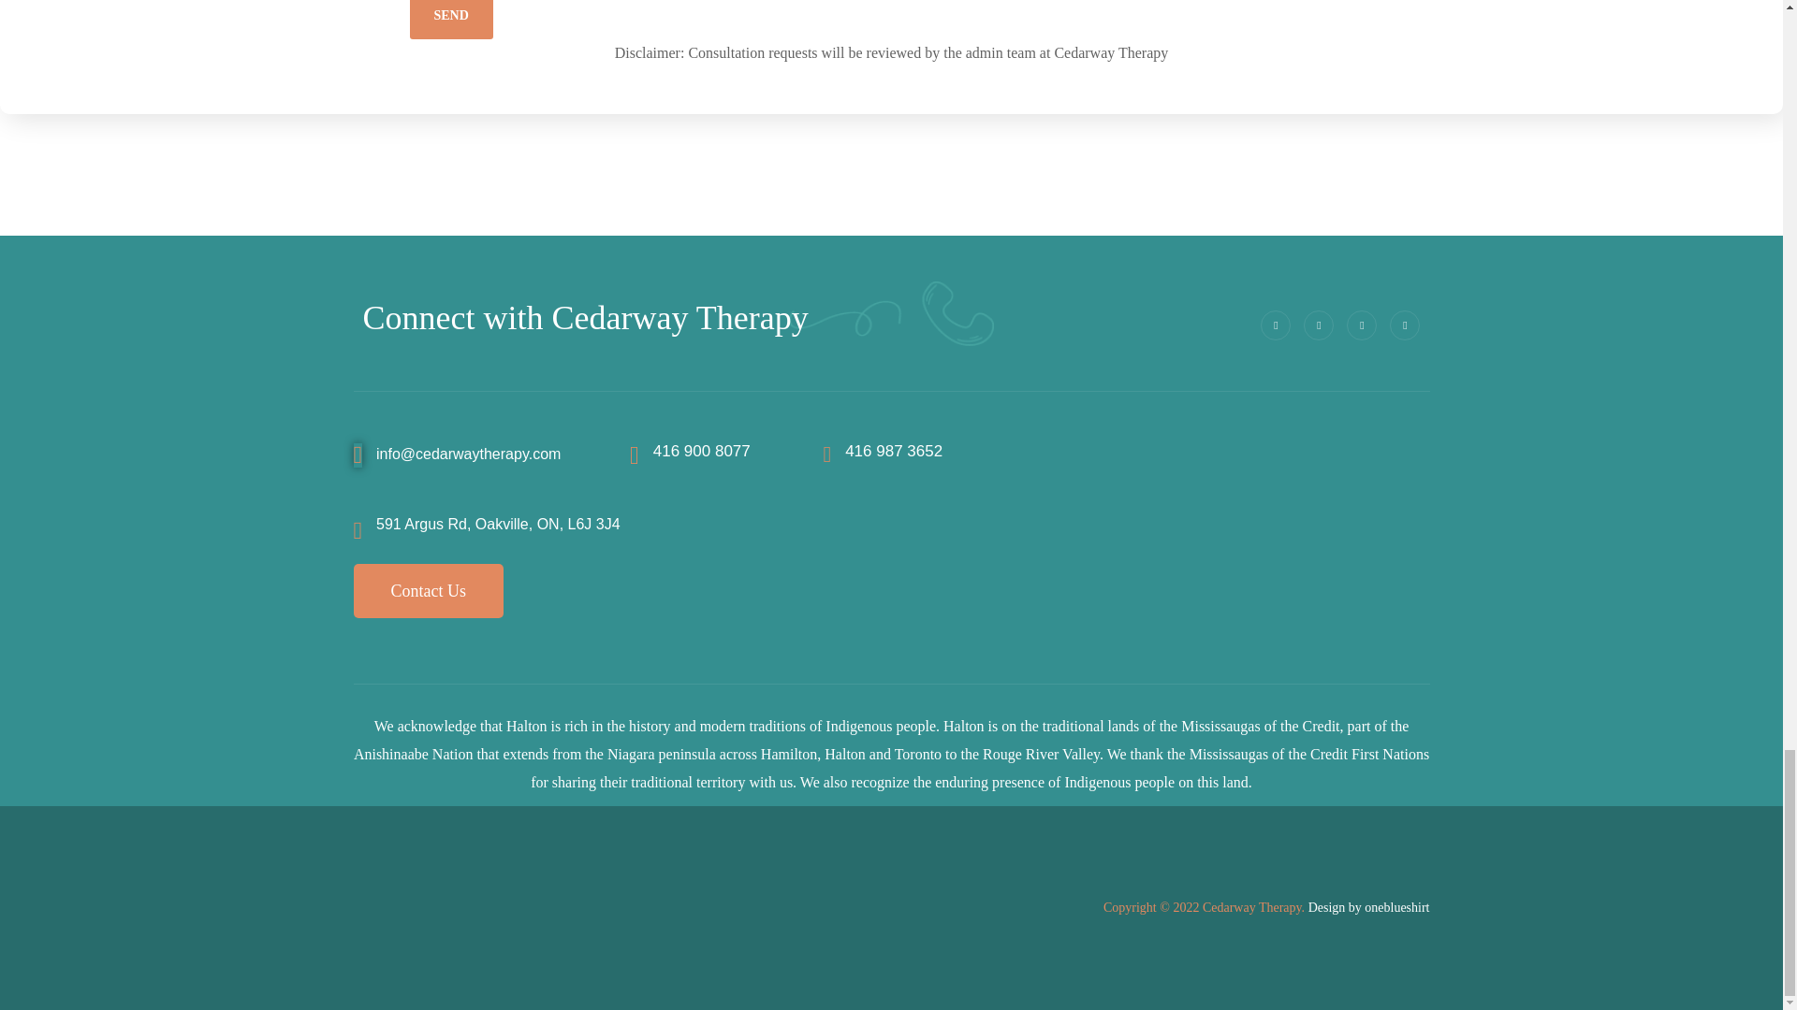 The height and width of the screenshot is (1010, 1797). I want to click on Youtube, so click(1404, 325).